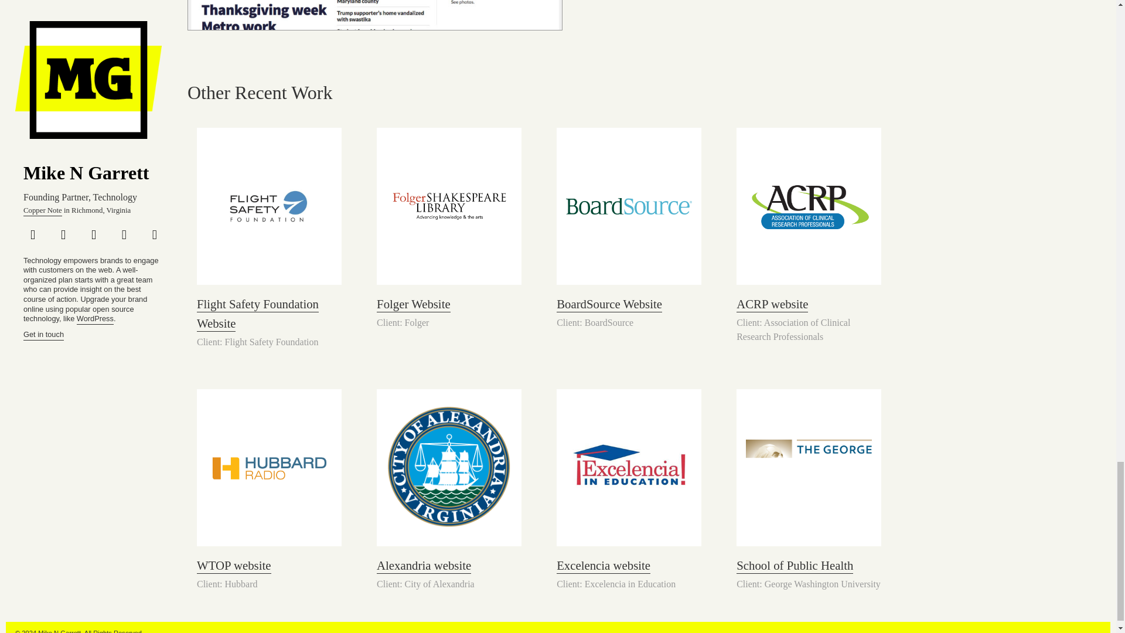  I want to click on WTOP website, so click(234, 566).